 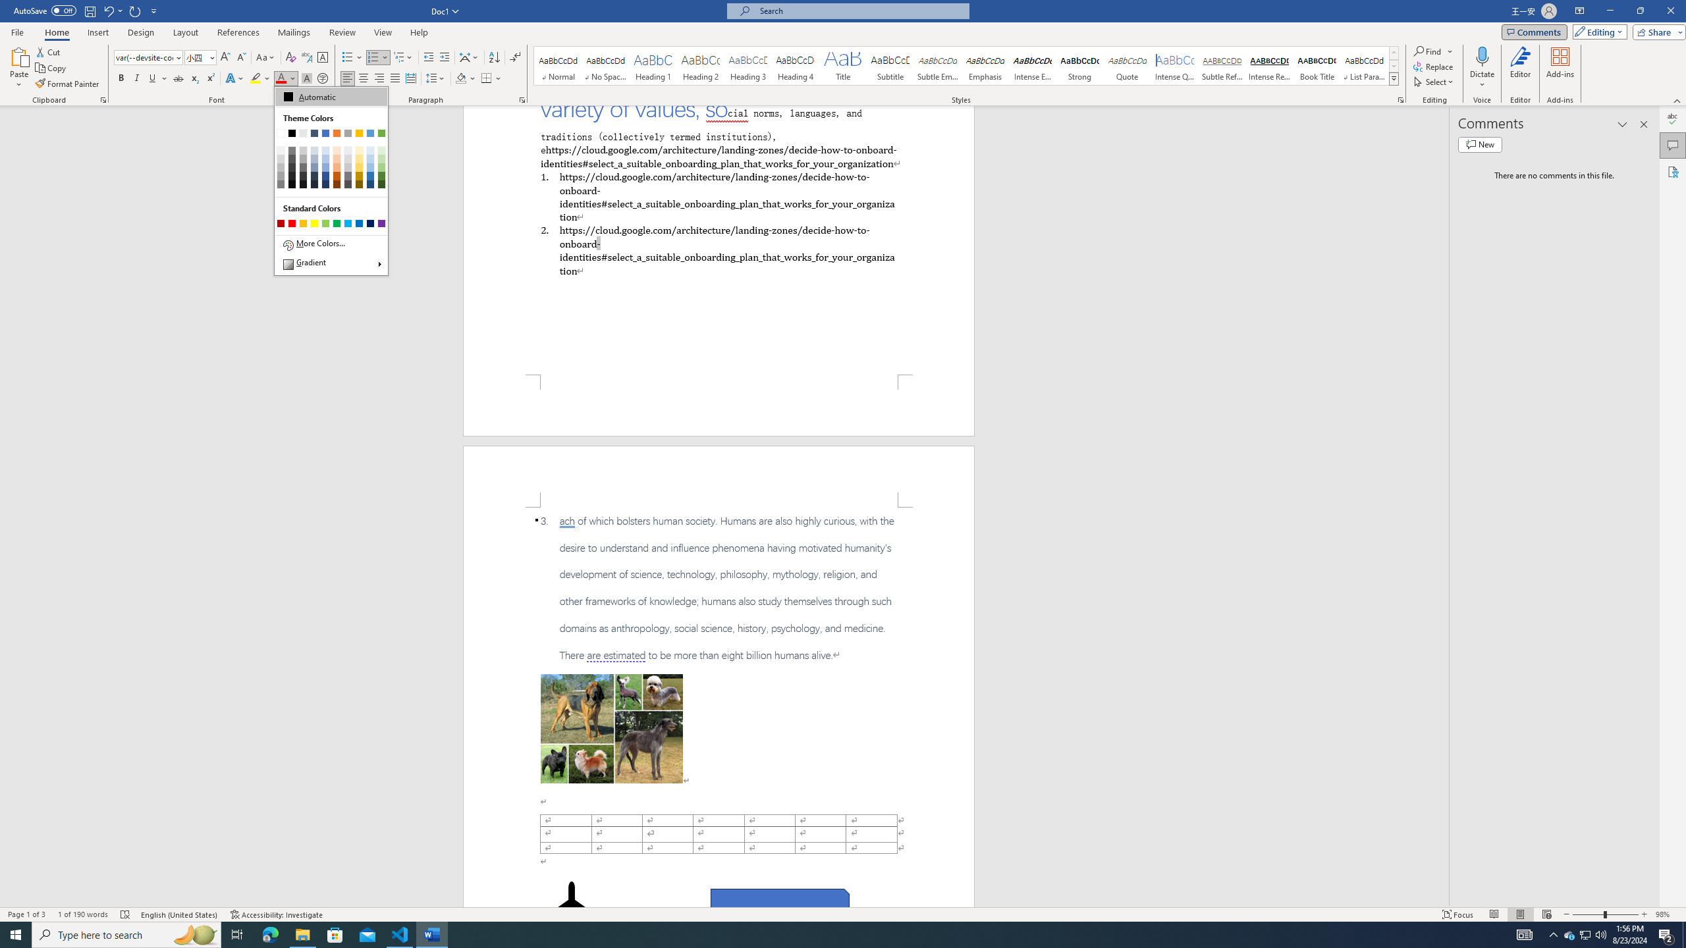 What do you see at coordinates (796, 66) in the screenshot?
I see `Heading 4` at bounding box center [796, 66].